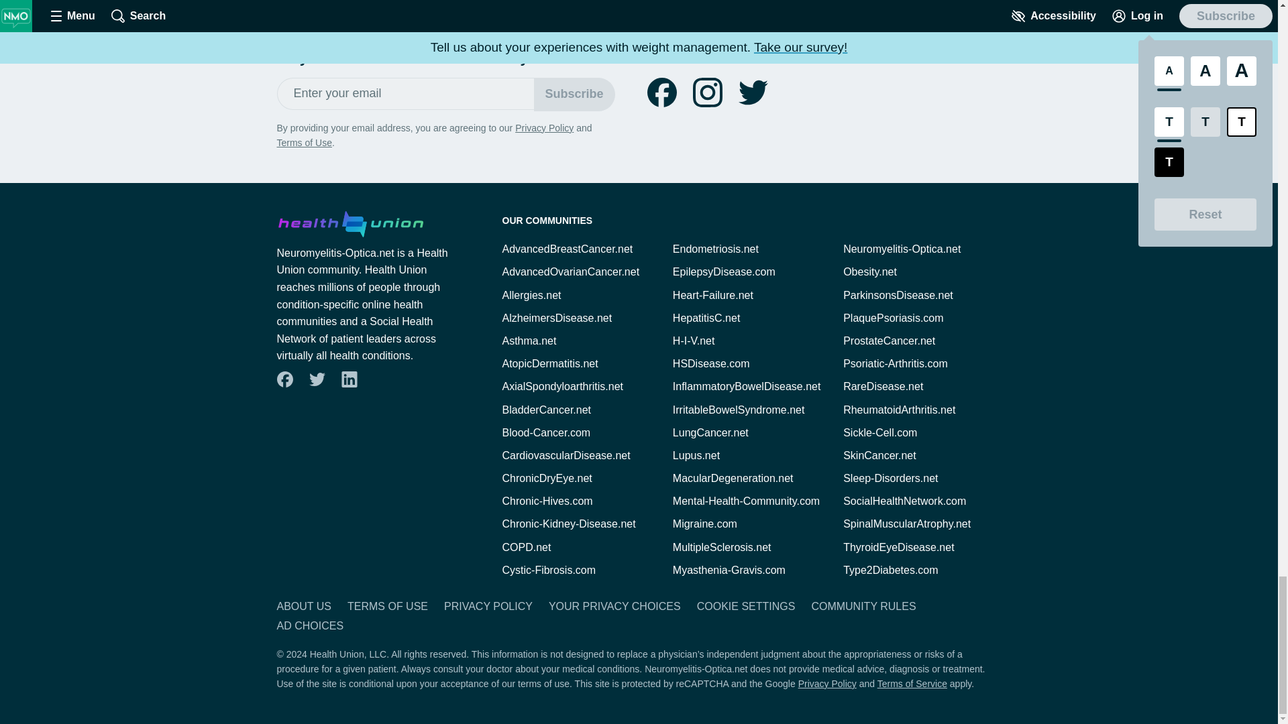  Describe the element at coordinates (753, 92) in the screenshot. I see `Follow us on twitter` at that location.